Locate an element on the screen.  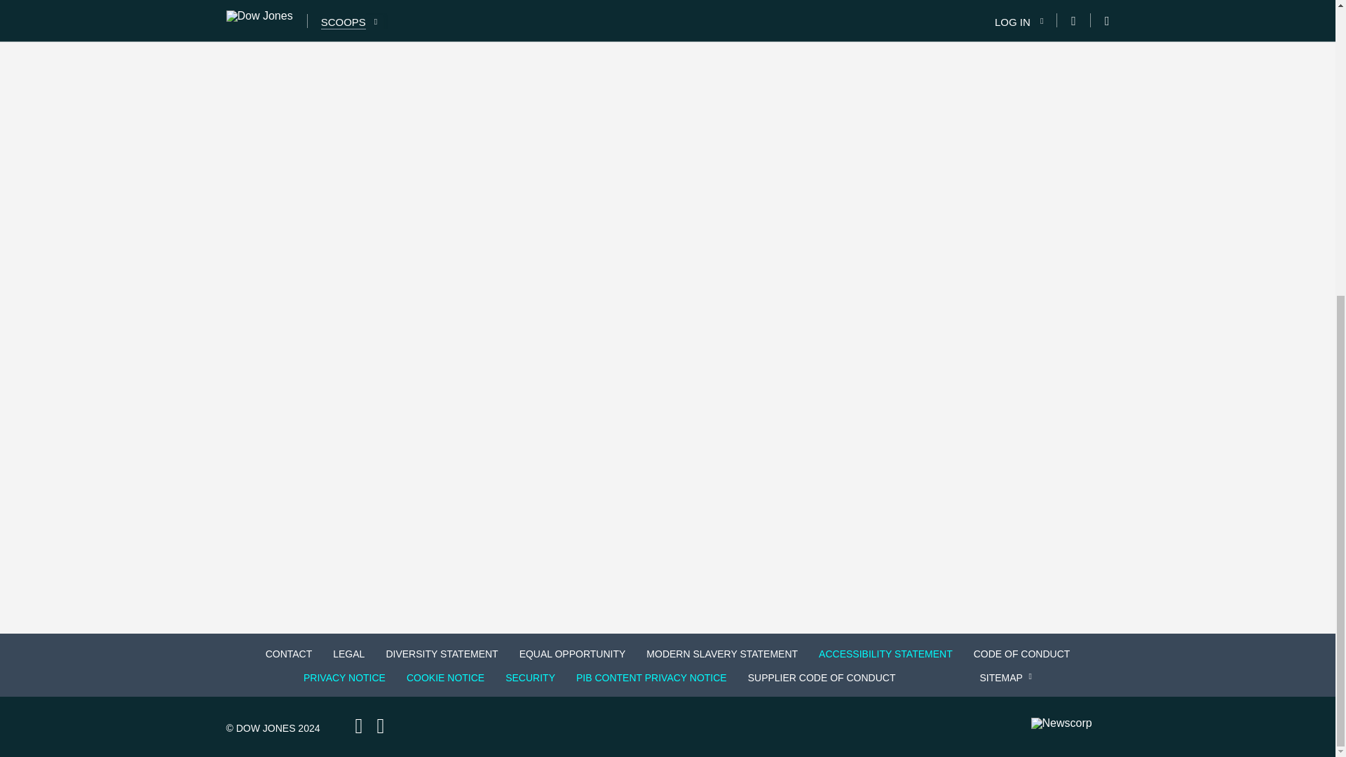
SECURITY is located at coordinates (530, 677).